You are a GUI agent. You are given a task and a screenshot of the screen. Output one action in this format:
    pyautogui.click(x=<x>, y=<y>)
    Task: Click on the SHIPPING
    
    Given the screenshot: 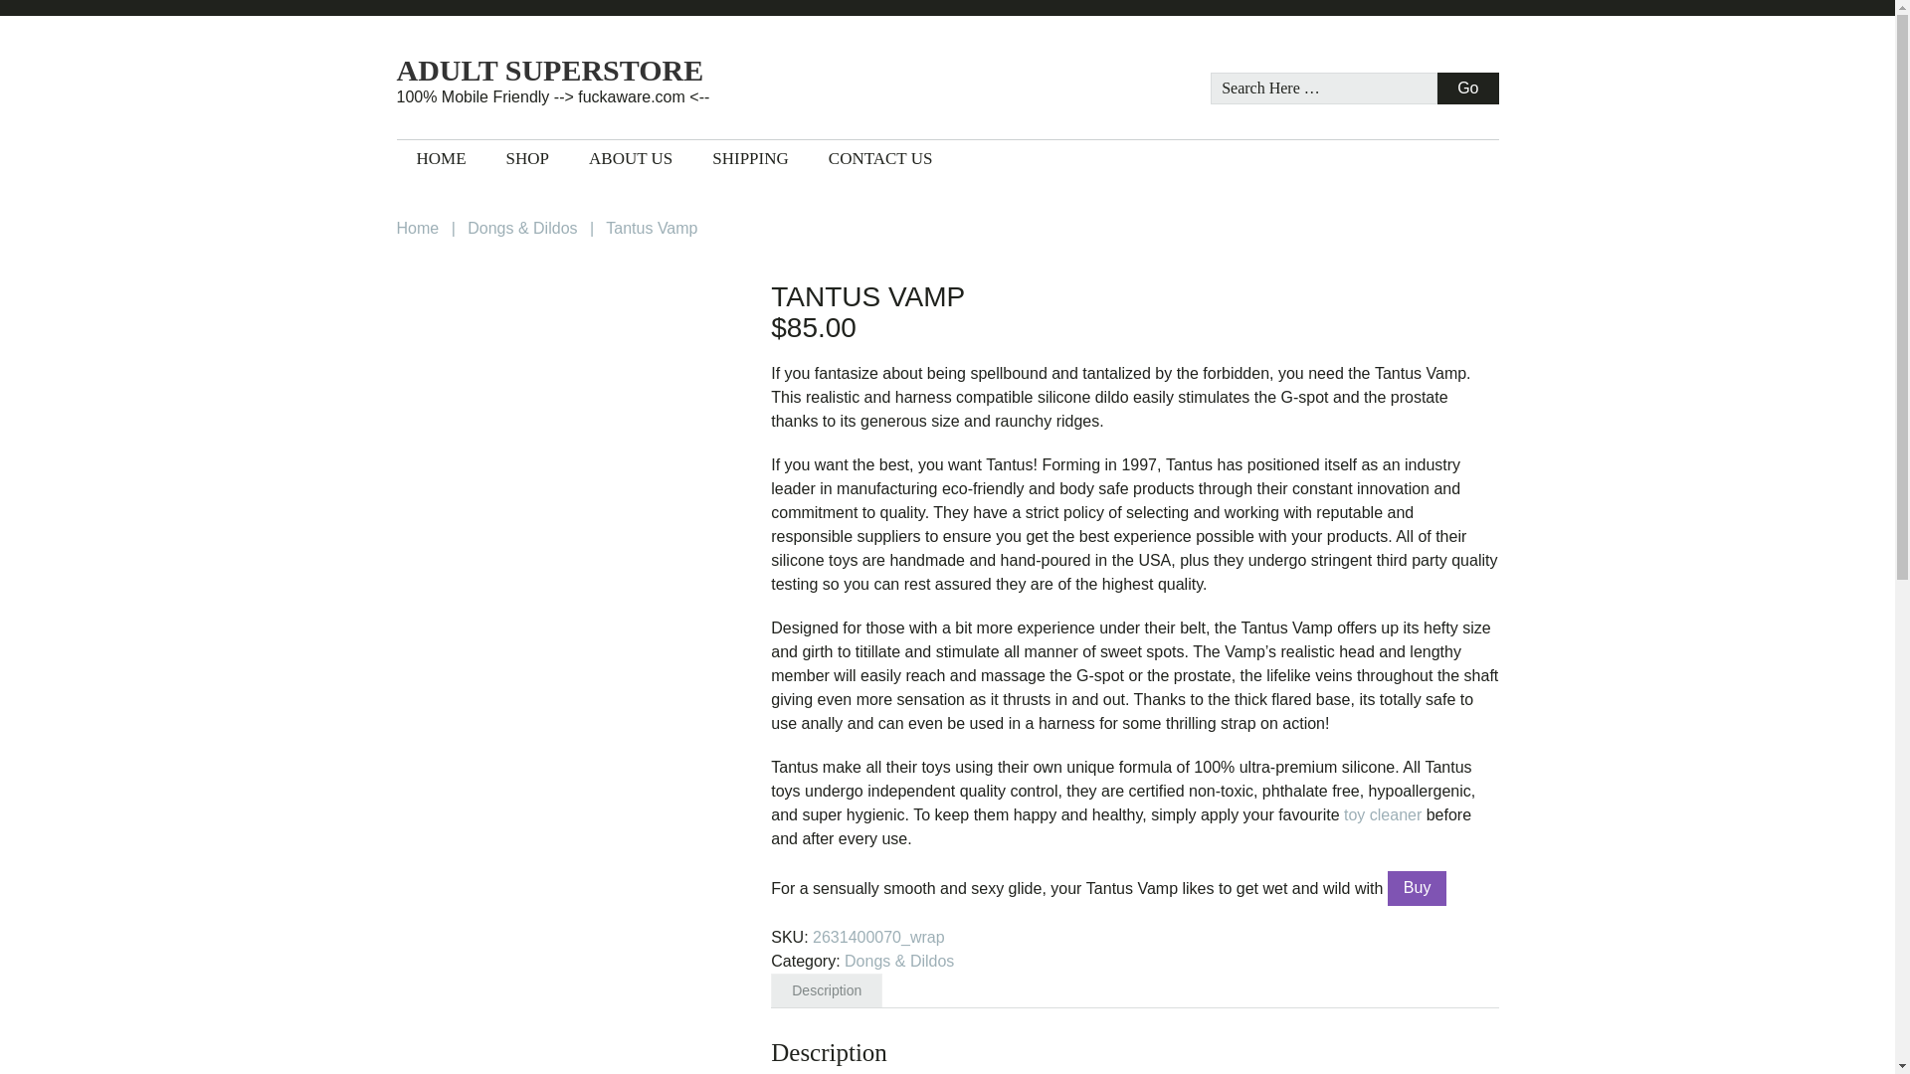 What is the action you would take?
    pyautogui.click(x=750, y=159)
    